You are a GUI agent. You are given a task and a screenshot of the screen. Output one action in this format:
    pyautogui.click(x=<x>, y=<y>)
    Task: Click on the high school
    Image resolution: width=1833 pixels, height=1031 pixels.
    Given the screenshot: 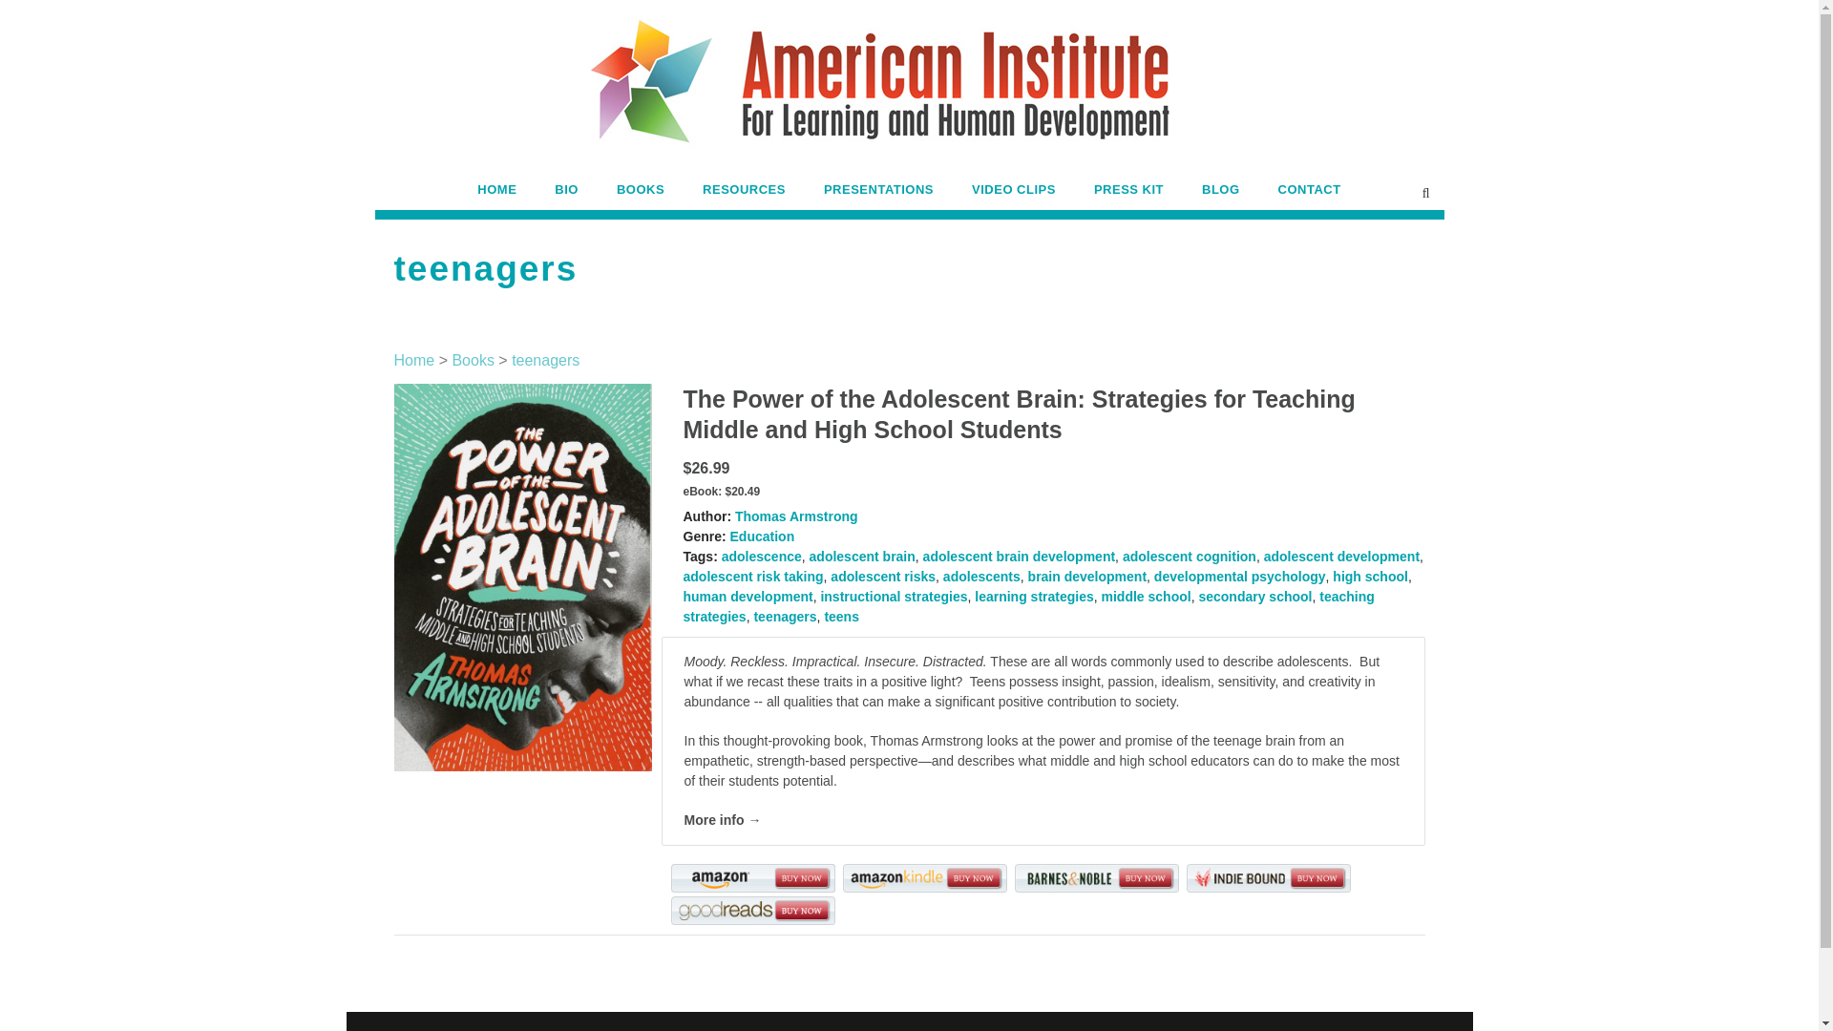 What is the action you would take?
    pyautogui.click(x=1369, y=577)
    